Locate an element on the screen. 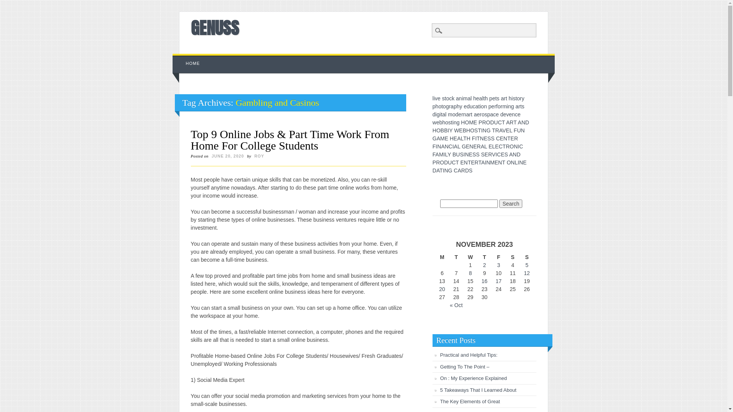 The width and height of the screenshot is (733, 412). S is located at coordinates (478, 154).